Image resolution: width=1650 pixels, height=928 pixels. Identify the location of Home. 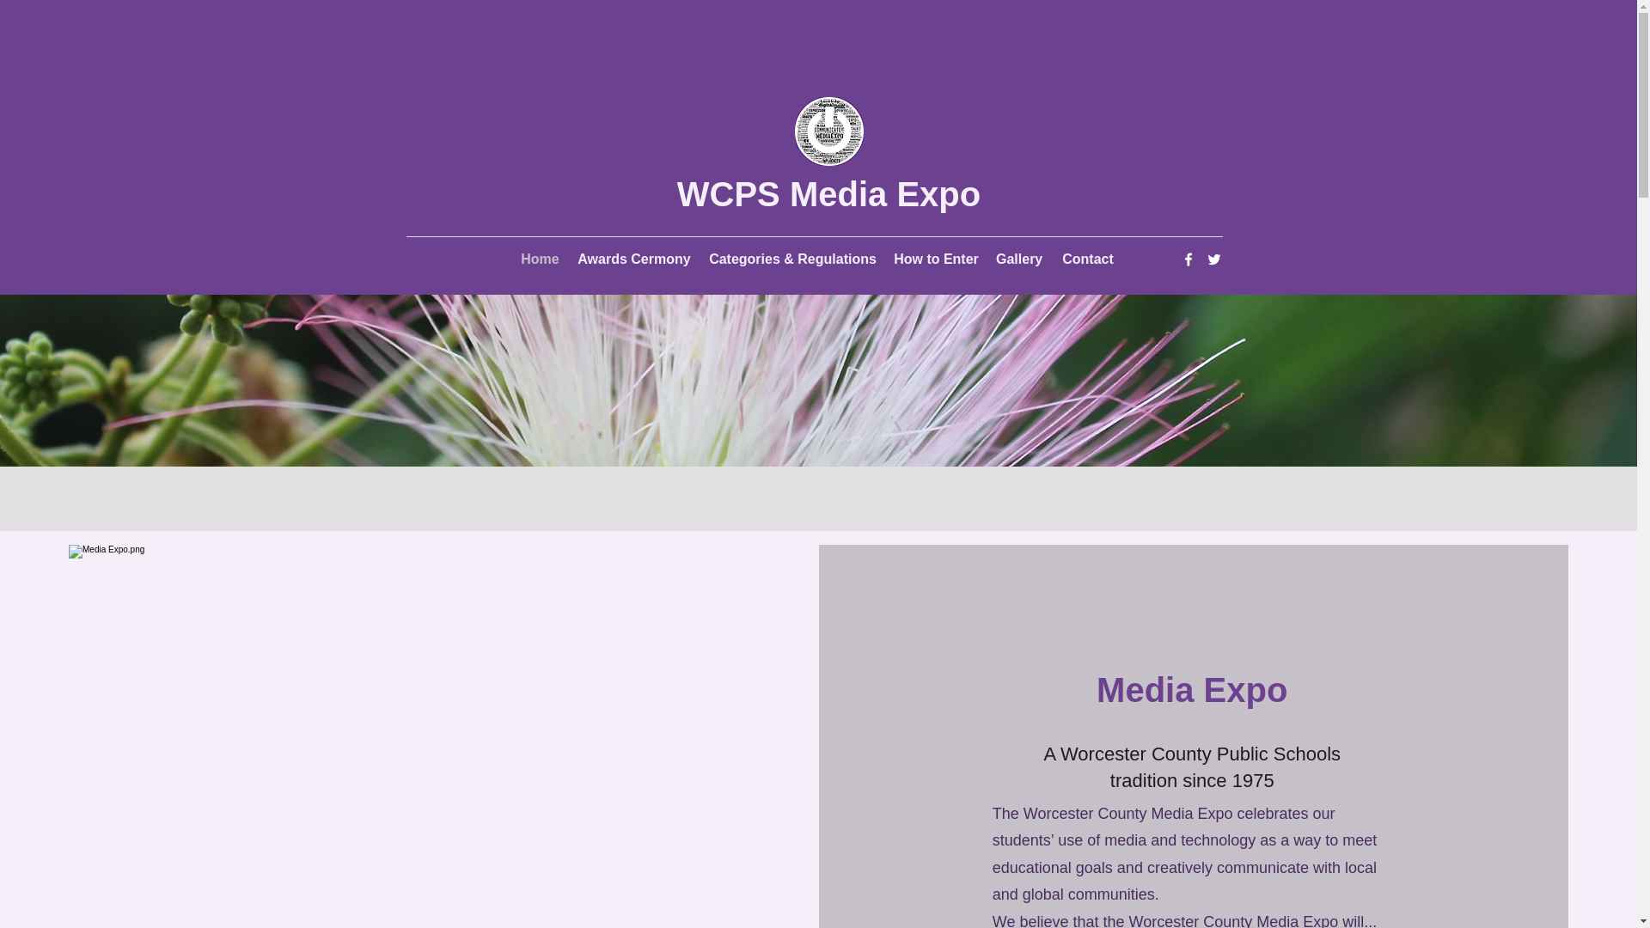
(540, 259).